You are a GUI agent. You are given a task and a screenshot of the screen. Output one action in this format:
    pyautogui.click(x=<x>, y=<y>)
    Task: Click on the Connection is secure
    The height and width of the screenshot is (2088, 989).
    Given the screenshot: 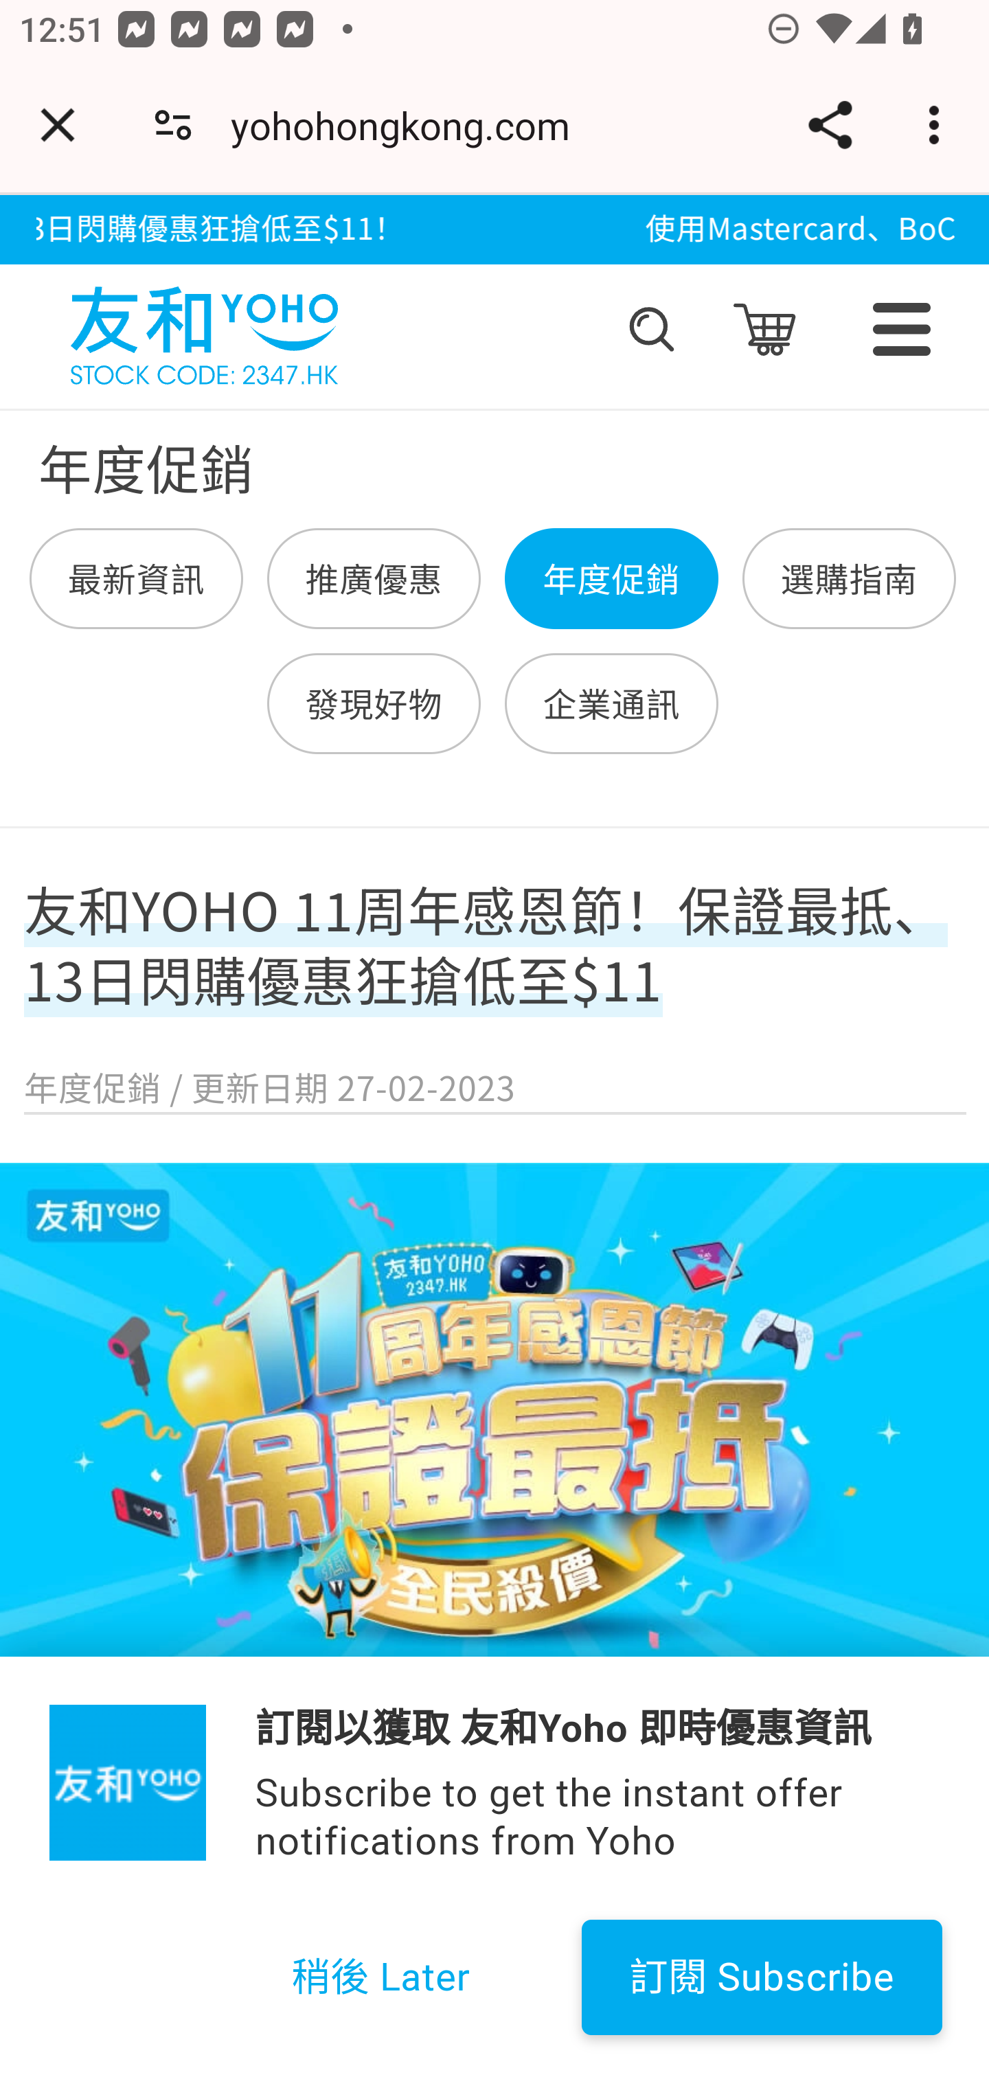 What is the action you would take?
    pyautogui.click(x=173, y=125)
    